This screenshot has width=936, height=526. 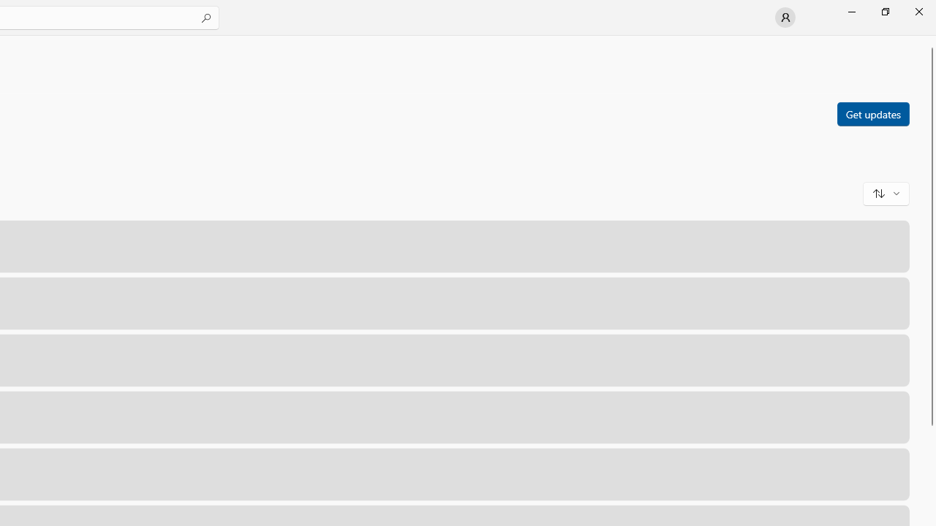 What do you see at coordinates (822, 473) in the screenshot?
I see `Open` at bounding box center [822, 473].